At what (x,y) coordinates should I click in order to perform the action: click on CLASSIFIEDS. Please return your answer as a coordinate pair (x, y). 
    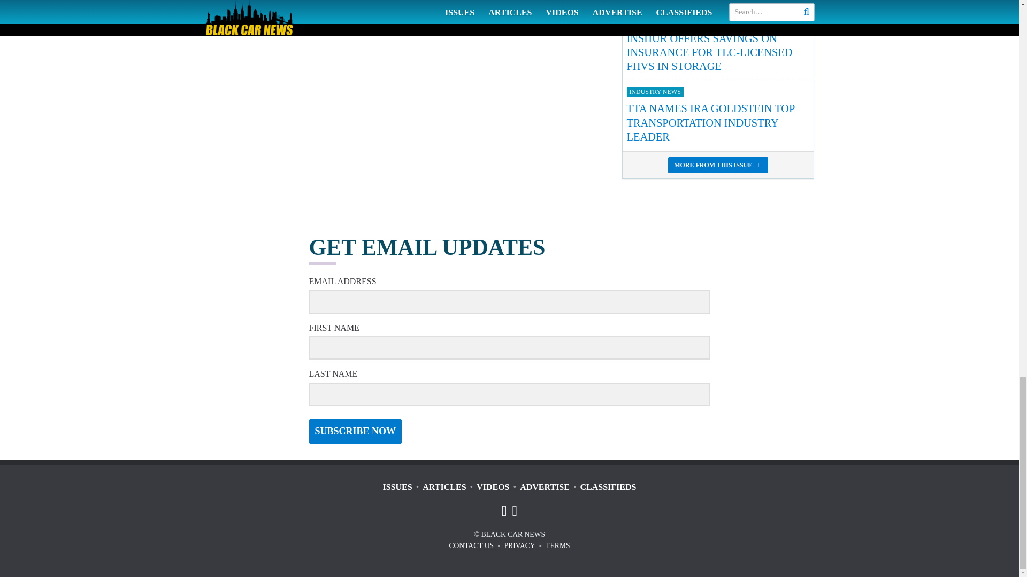
    Looking at the image, I should click on (608, 487).